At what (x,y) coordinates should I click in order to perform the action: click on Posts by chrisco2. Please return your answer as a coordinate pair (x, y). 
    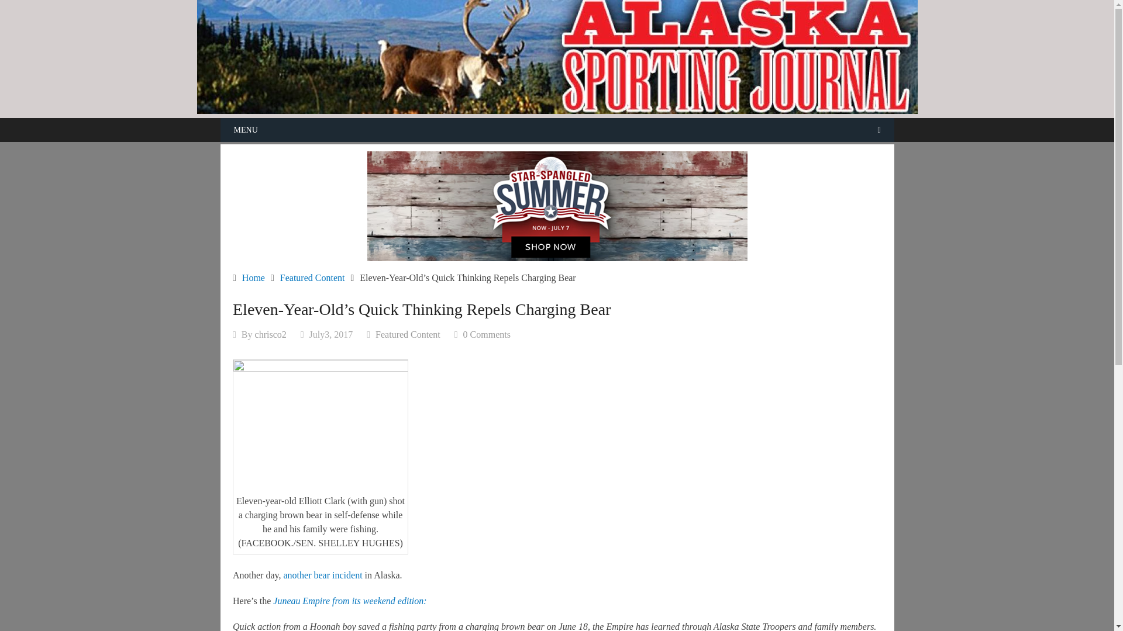
    Looking at the image, I should click on (270, 334).